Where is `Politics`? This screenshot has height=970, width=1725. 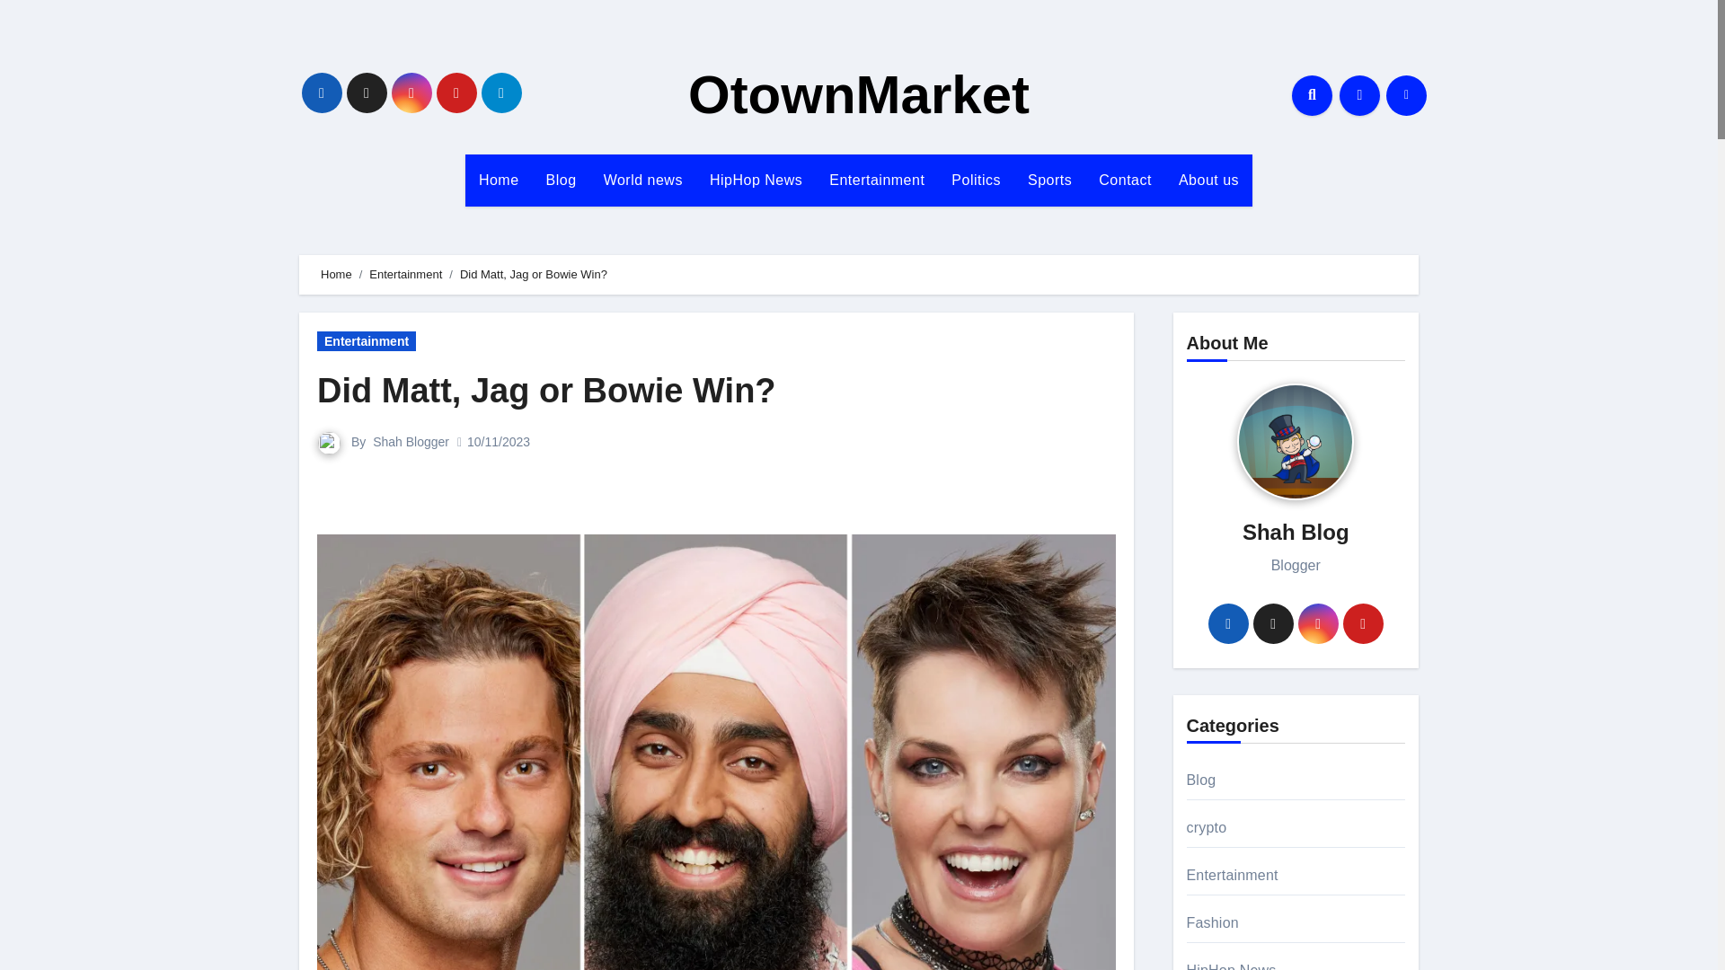 Politics is located at coordinates (976, 180).